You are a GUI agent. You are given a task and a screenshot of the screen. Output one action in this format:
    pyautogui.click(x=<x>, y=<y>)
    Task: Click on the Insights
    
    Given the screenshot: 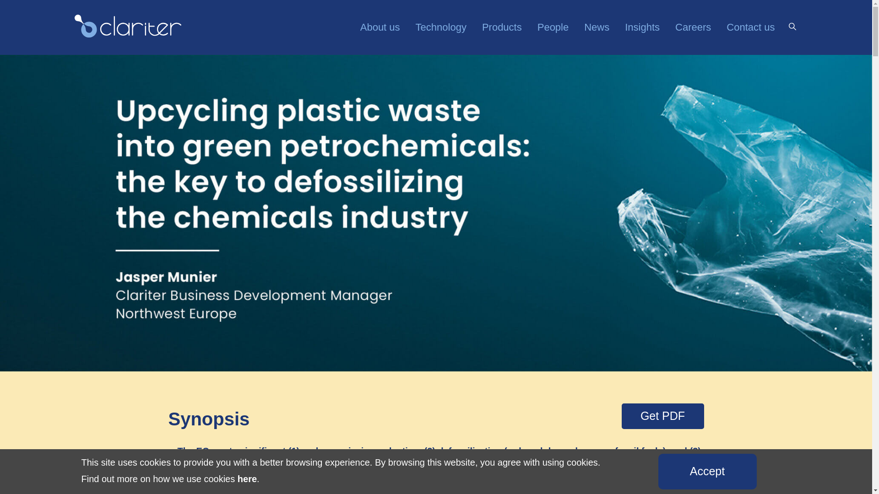 What is the action you would take?
    pyautogui.click(x=642, y=23)
    